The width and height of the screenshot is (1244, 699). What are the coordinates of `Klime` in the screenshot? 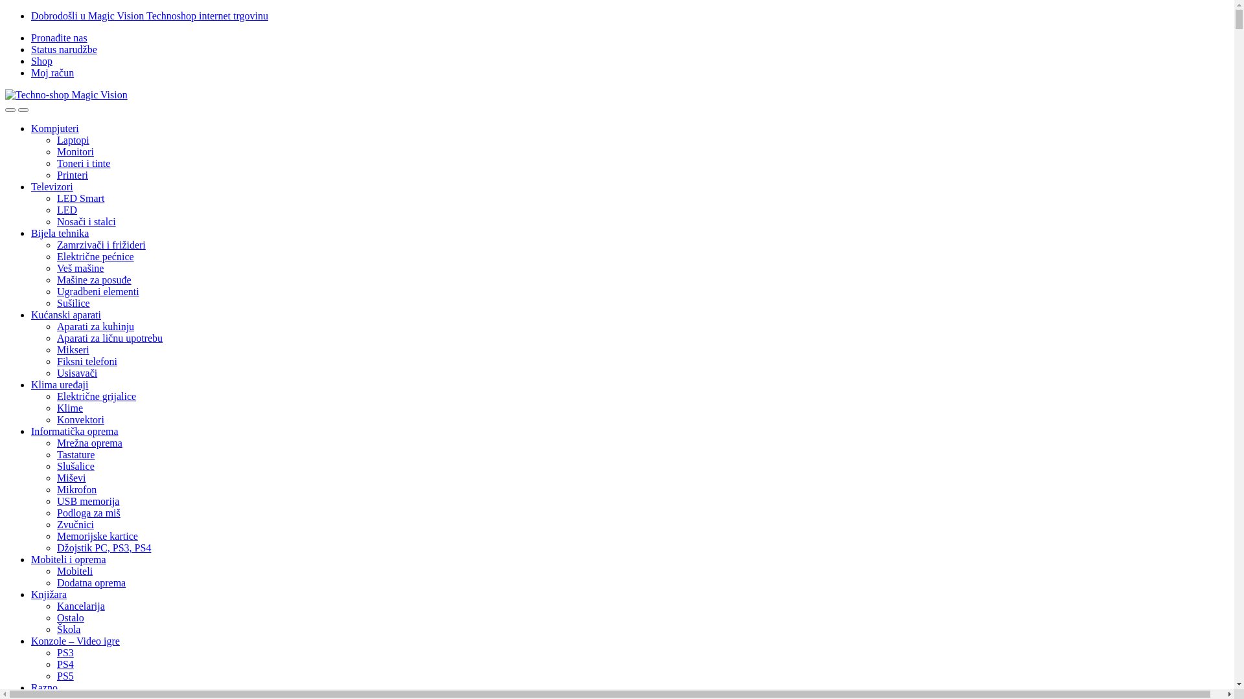 It's located at (70, 408).